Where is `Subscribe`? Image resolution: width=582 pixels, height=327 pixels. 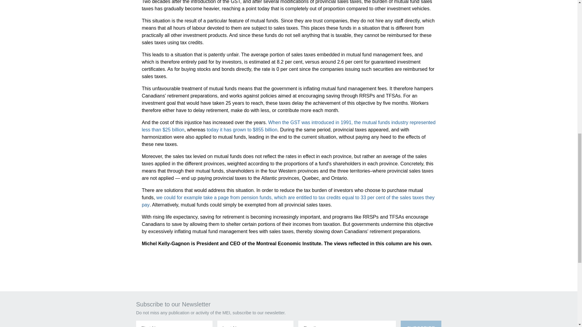 Subscribe is located at coordinates (421, 324).